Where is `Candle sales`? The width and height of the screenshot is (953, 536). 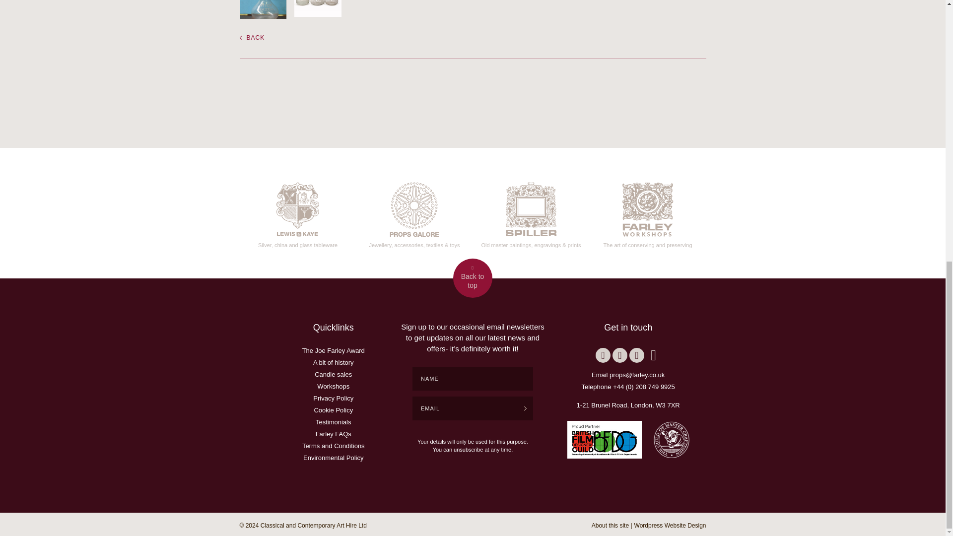
Candle sales is located at coordinates (333, 374).